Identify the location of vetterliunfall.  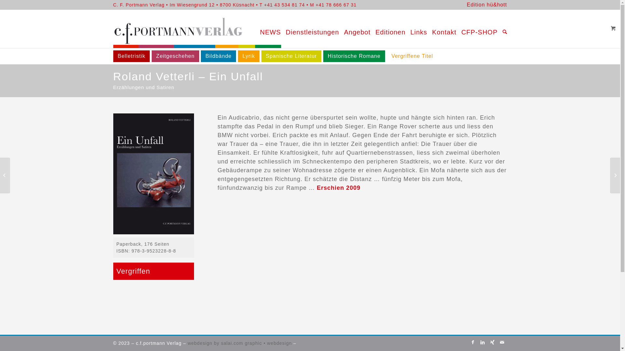
(154, 174).